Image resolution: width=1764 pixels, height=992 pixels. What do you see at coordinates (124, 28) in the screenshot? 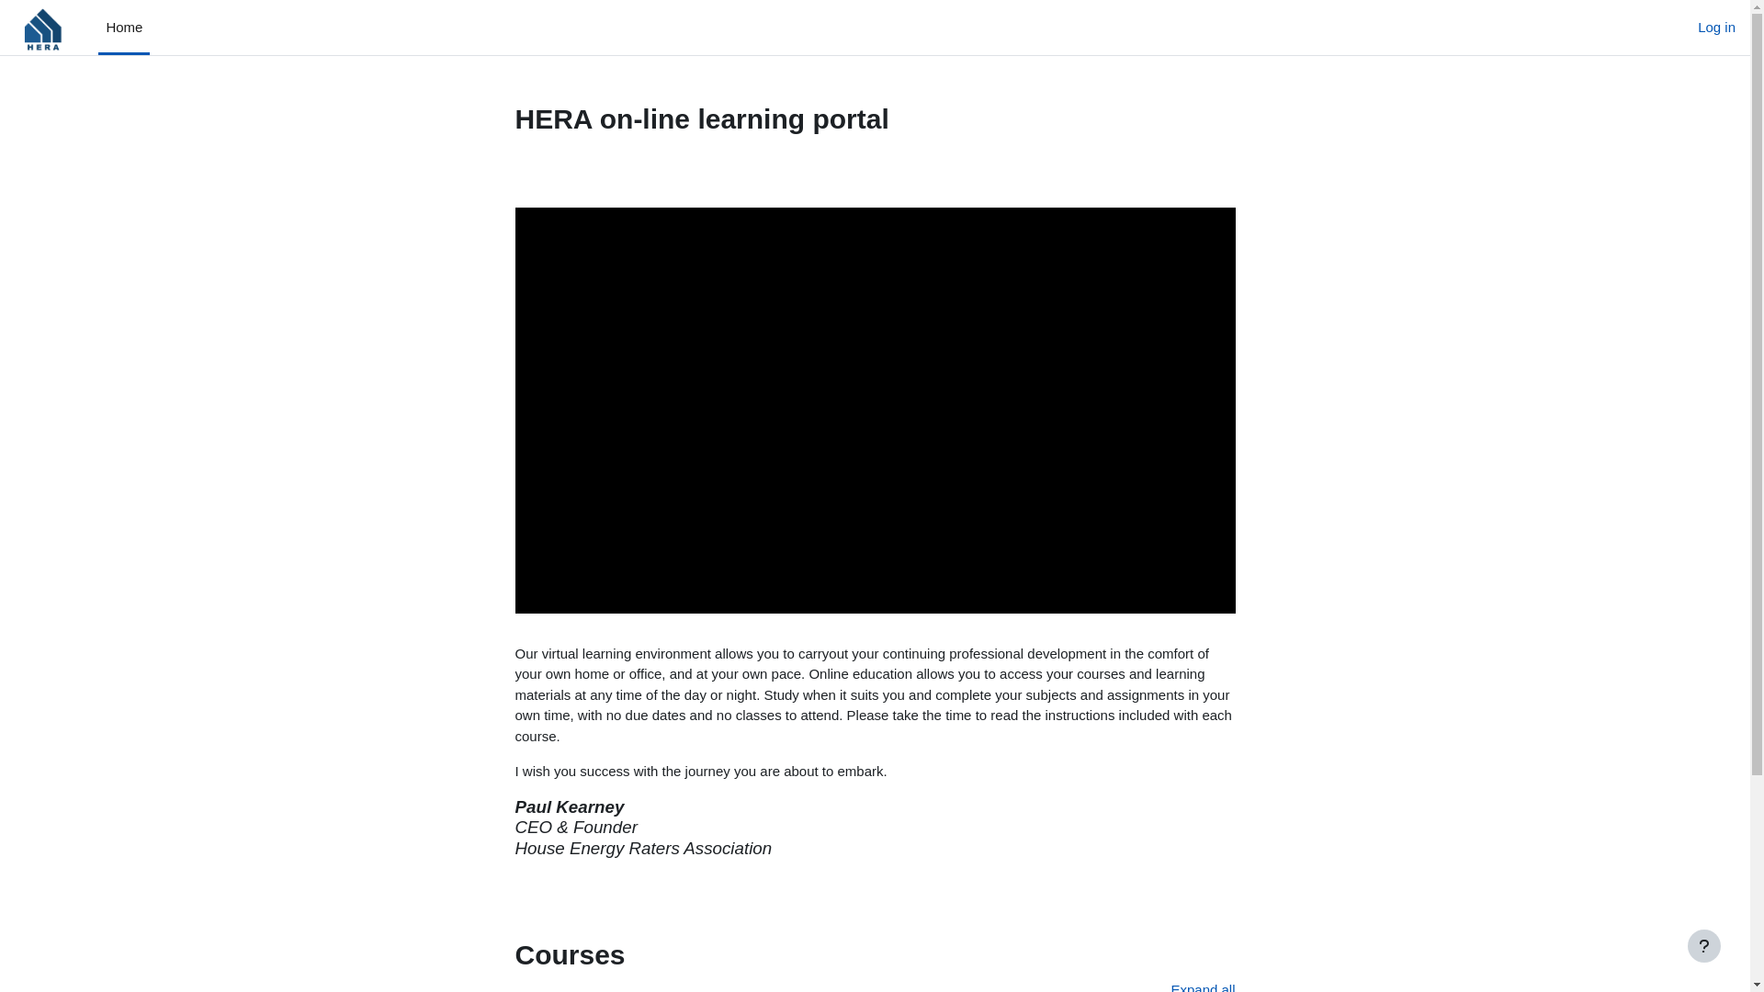
I see `Home` at bounding box center [124, 28].